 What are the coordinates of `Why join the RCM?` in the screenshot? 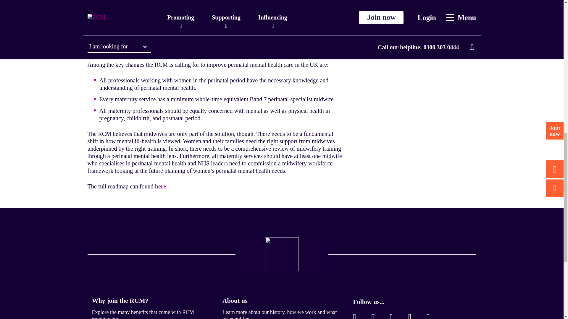 It's located at (120, 301).